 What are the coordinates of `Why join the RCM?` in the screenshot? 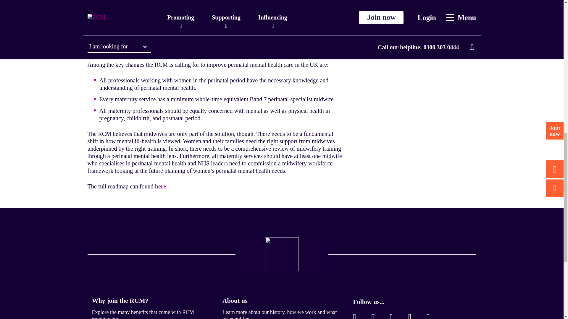 It's located at (120, 301).